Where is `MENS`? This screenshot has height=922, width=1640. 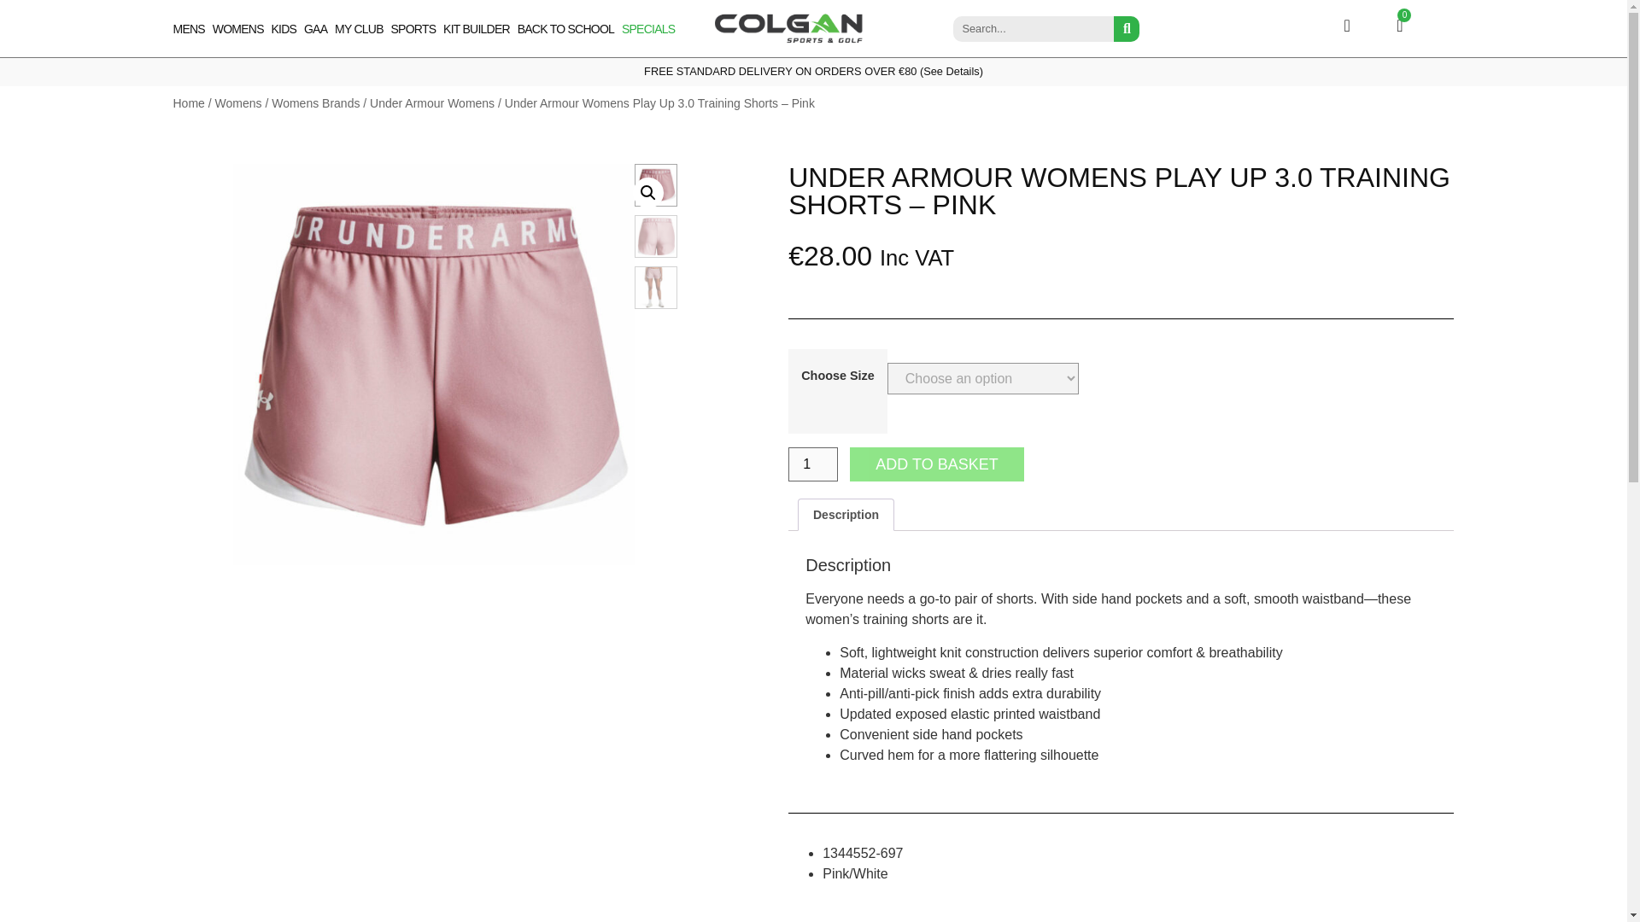 MENS is located at coordinates (188, 29).